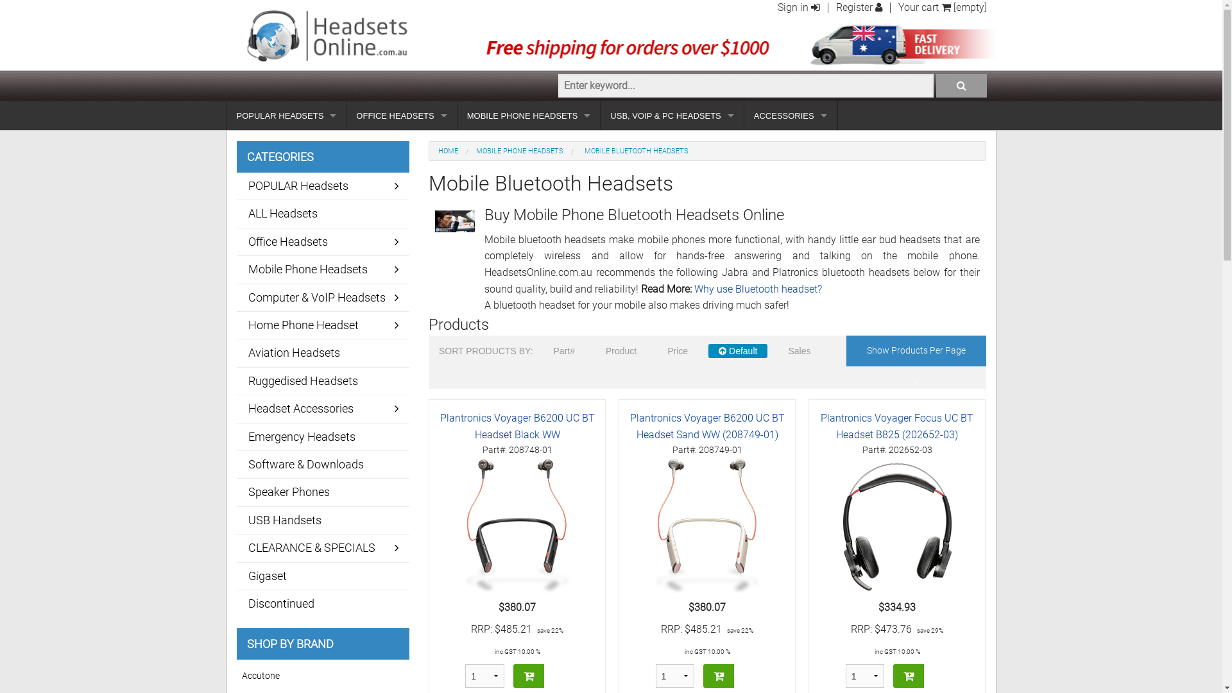 The height and width of the screenshot is (693, 1232). What do you see at coordinates (791, 231) in the screenshot?
I see `Sennheiser Accessories` at bounding box center [791, 231].